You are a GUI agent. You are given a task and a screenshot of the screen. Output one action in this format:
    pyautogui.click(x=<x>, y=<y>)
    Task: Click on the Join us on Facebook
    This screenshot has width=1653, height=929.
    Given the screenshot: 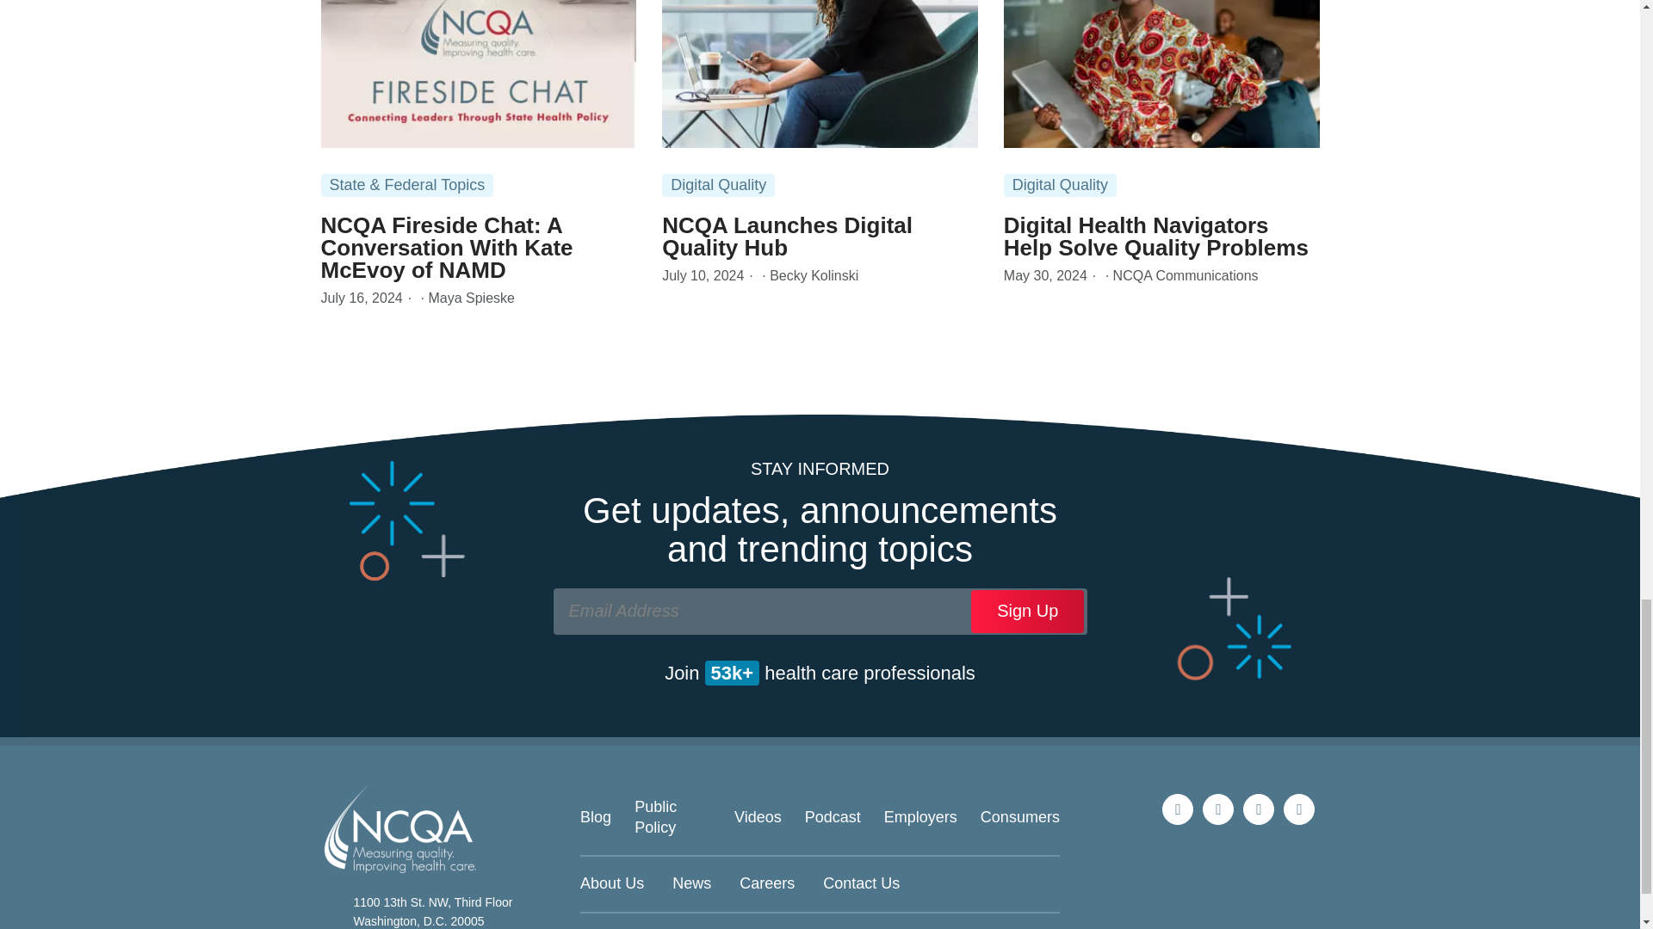 What is the action you would take?
    pyautogui.click(x=1259, y=809)
    